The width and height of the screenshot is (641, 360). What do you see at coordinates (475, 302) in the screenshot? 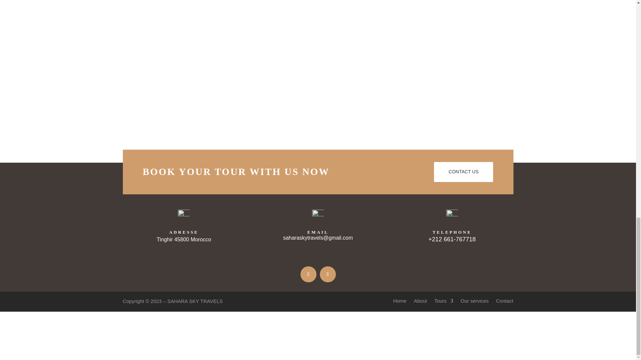
I see `Our services` at bounding box center [475, 302].